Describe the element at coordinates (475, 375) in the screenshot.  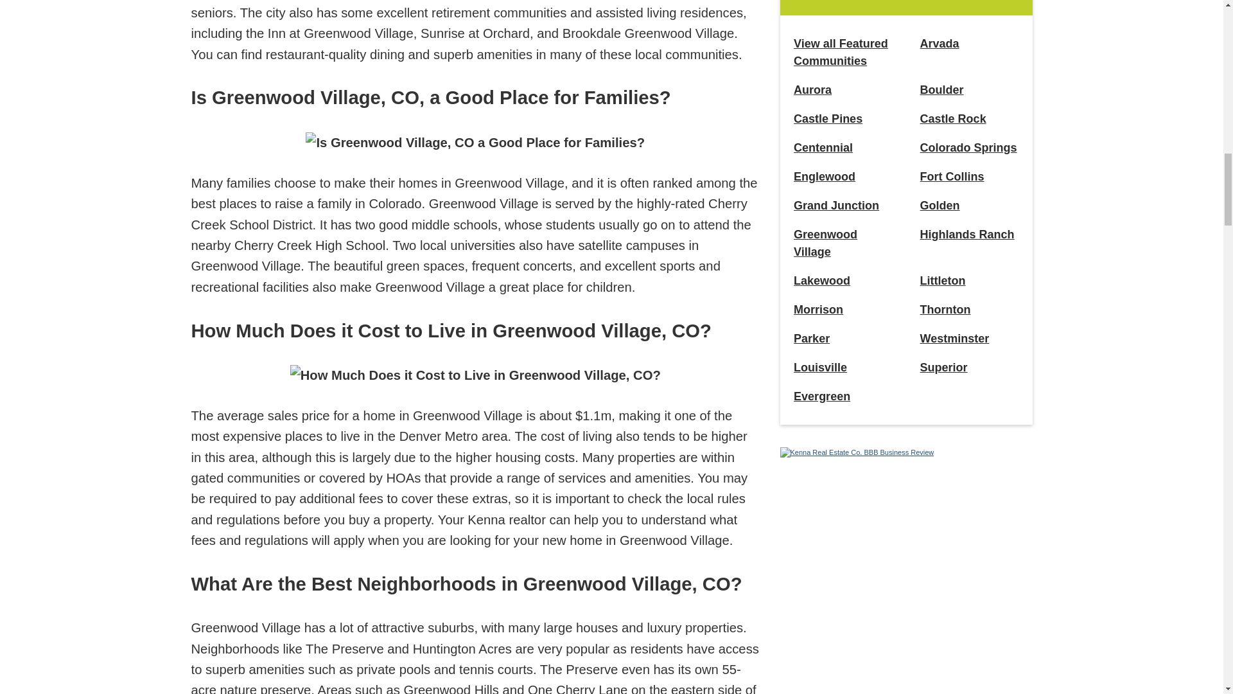
I see `How Much Does it Cost to Live in Greenwood Village, CO?` at that location.